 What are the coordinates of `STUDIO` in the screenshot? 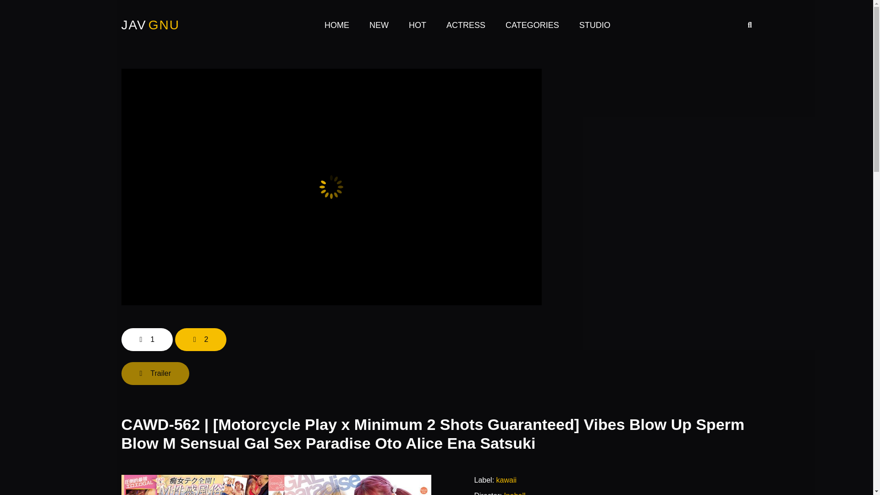 It's located at (595, 25).